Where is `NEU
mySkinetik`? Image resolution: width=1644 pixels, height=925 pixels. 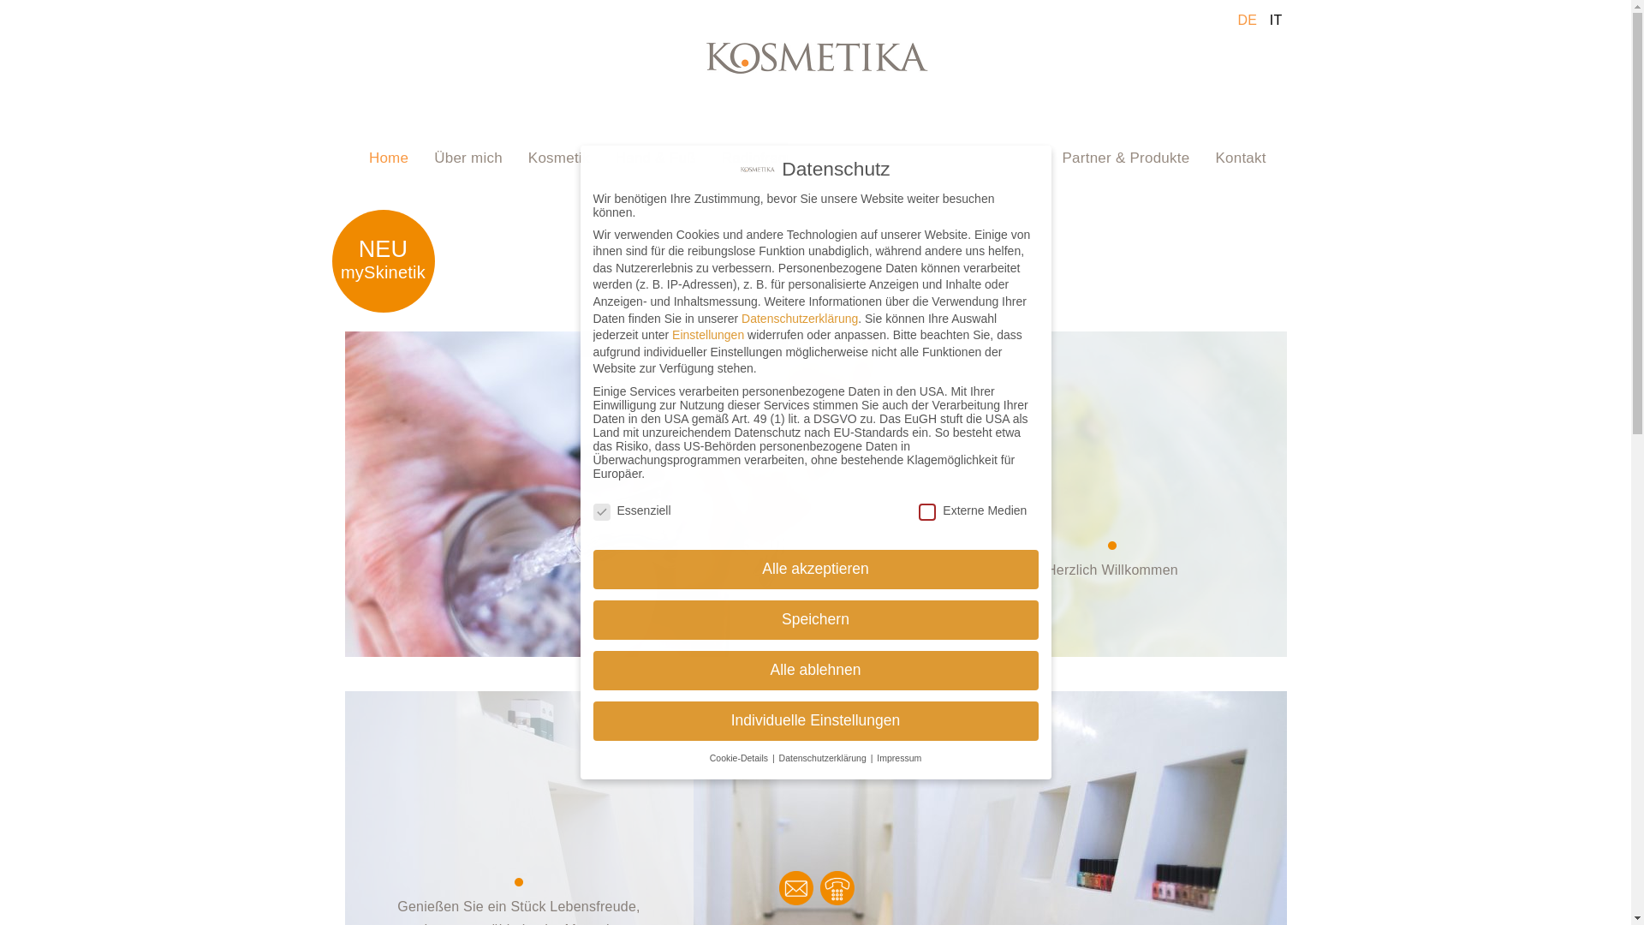 NEU
mySkinetik is located at coordinates (384, 261).